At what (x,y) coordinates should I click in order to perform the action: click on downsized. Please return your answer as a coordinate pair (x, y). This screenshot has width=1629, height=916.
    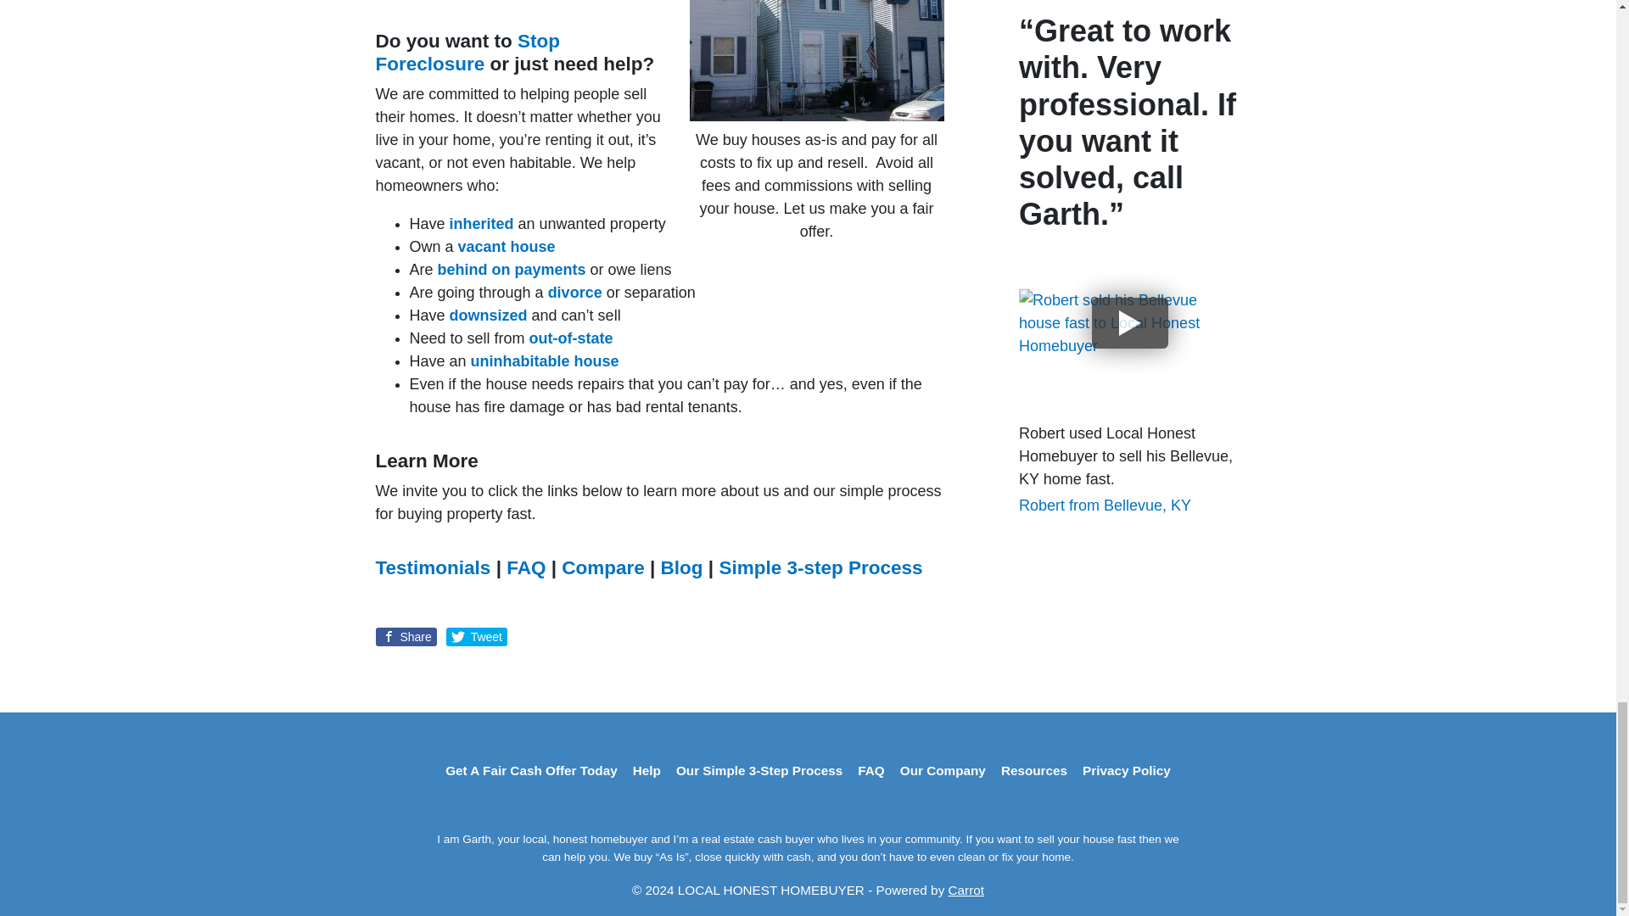
    Looking at the image, I should click on (489, 316).